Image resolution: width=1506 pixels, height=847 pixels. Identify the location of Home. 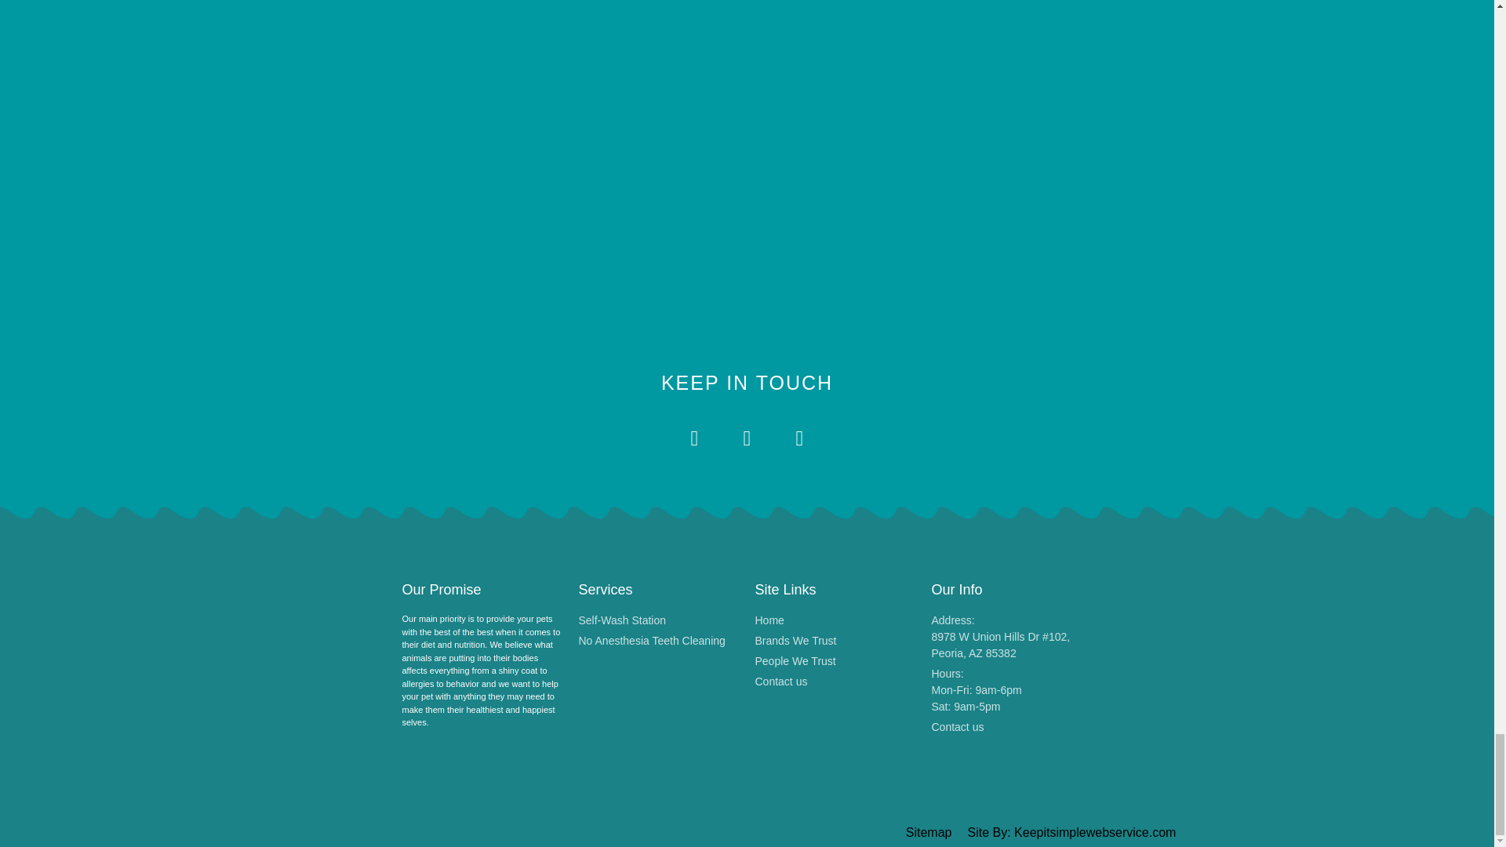
(1071, 833).